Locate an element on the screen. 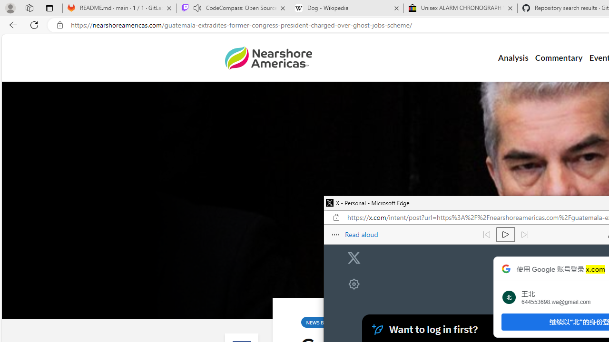 The image size is (609, 342). Read next paragraph is located at coordinates (524, 235).